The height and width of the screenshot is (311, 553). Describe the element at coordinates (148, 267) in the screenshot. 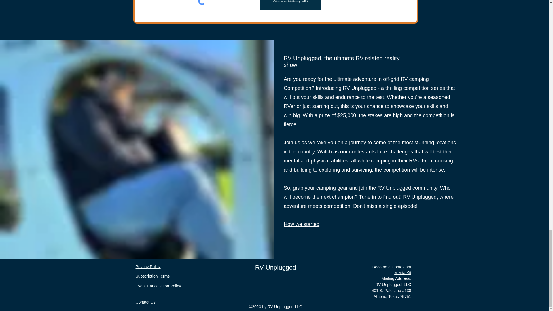

I see `Privacy Policy` at that location.